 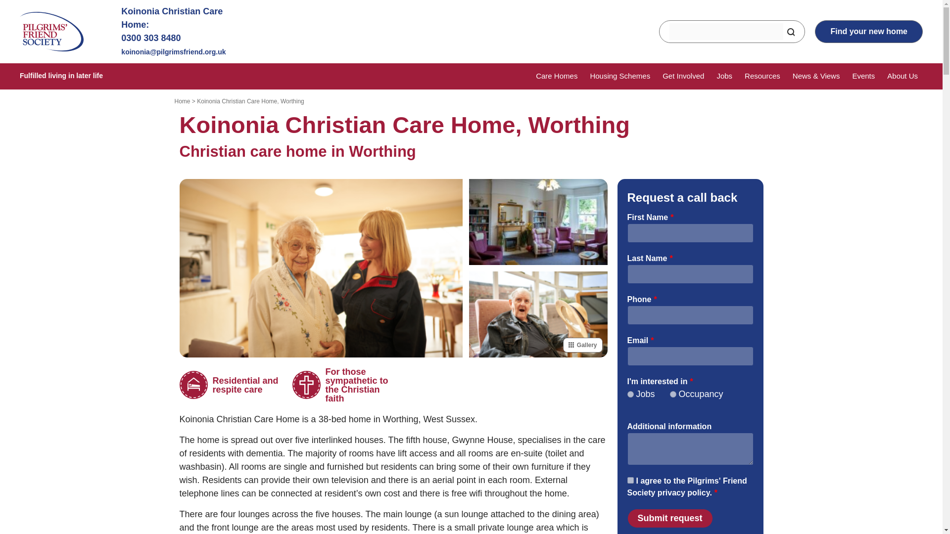 I want to click on Jobs, so click(x=724, y=76).